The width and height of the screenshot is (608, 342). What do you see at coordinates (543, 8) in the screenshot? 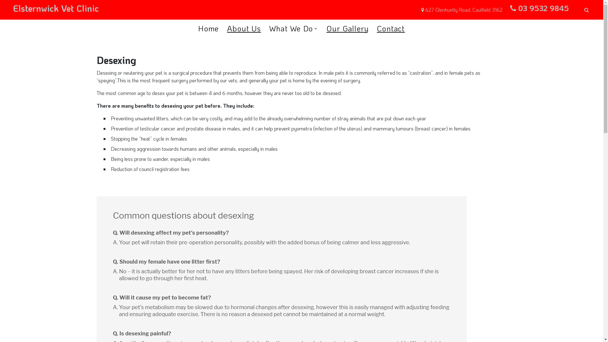
I see `03 9532 9845` at bounding box center [543, 8].